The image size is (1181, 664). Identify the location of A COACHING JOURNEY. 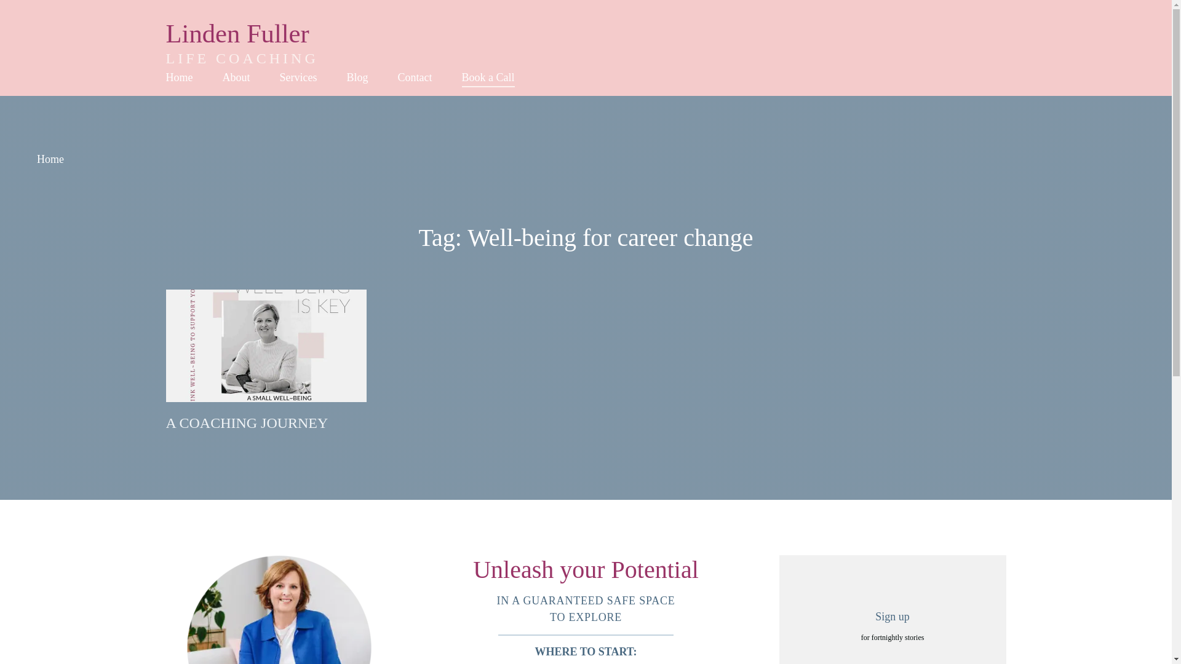
(50, 160).